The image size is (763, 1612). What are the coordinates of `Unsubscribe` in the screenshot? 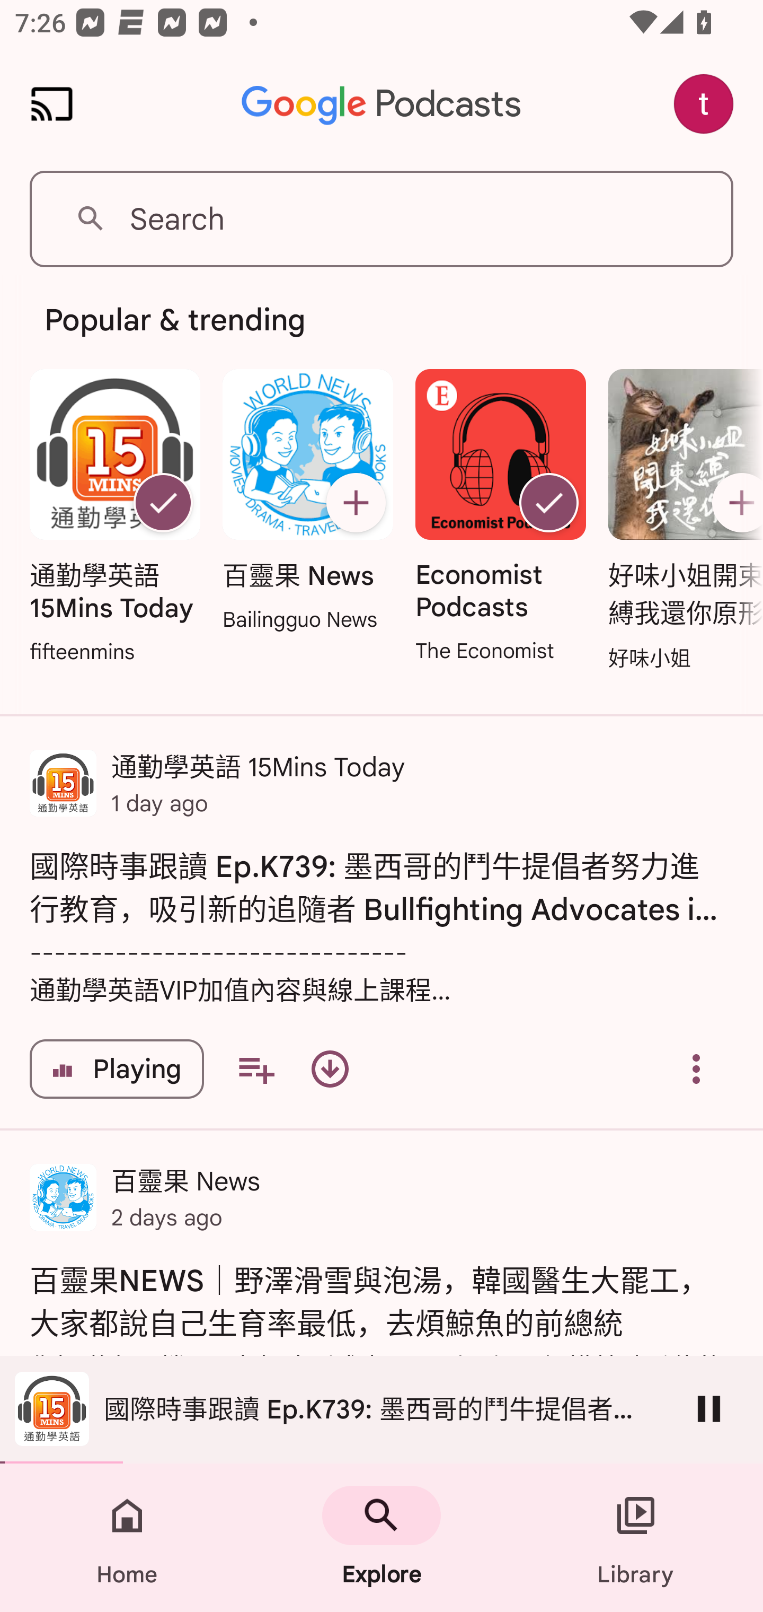 It's located at (163, 503).